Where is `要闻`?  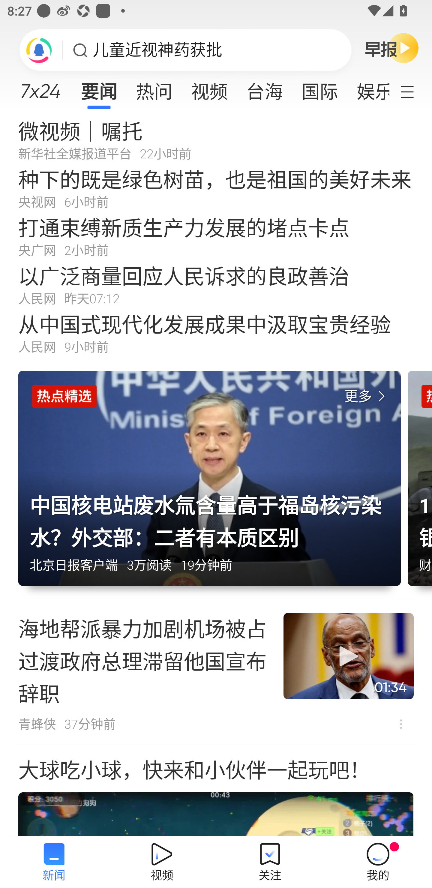
要闻 is located at coordinates (99, 88).